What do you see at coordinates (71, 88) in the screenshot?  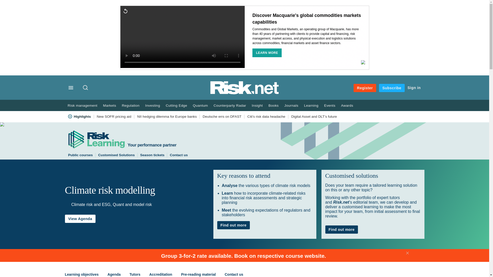 I see `Open side navigation menu` at bounding box center [71, 88].